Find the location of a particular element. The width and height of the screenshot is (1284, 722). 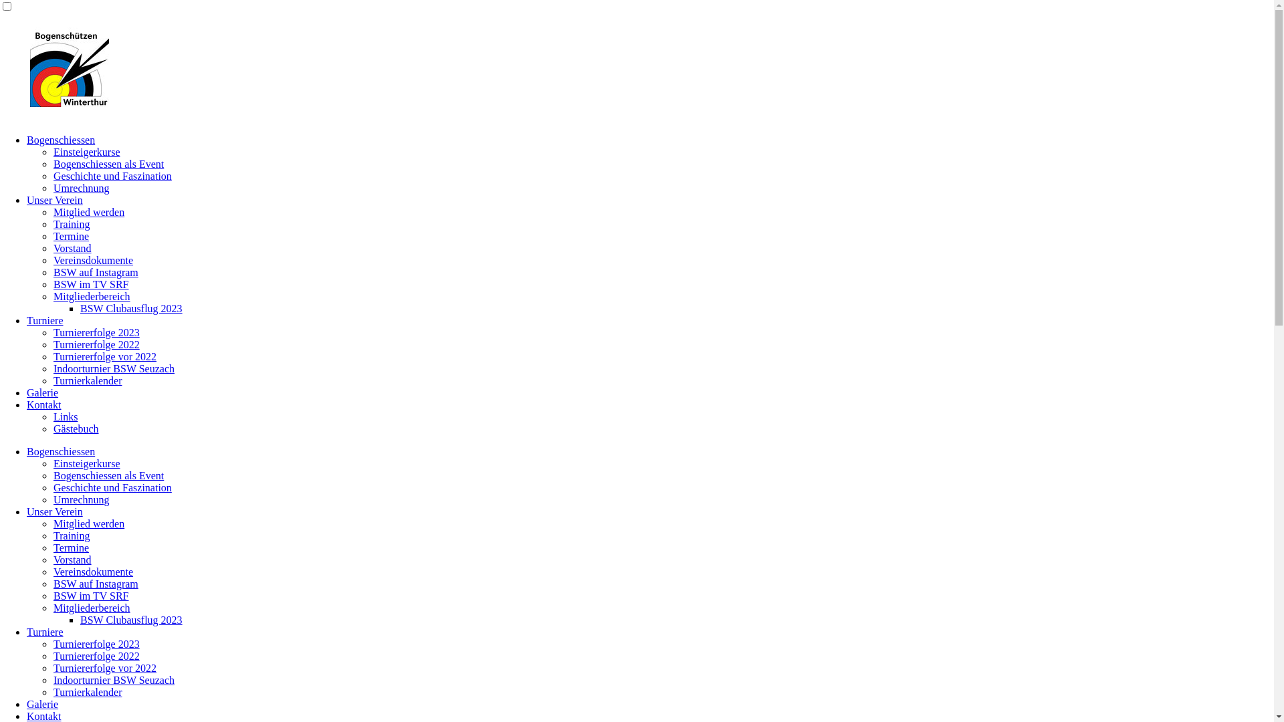

BSW auf Instagram is located at coordinates (96, 273).